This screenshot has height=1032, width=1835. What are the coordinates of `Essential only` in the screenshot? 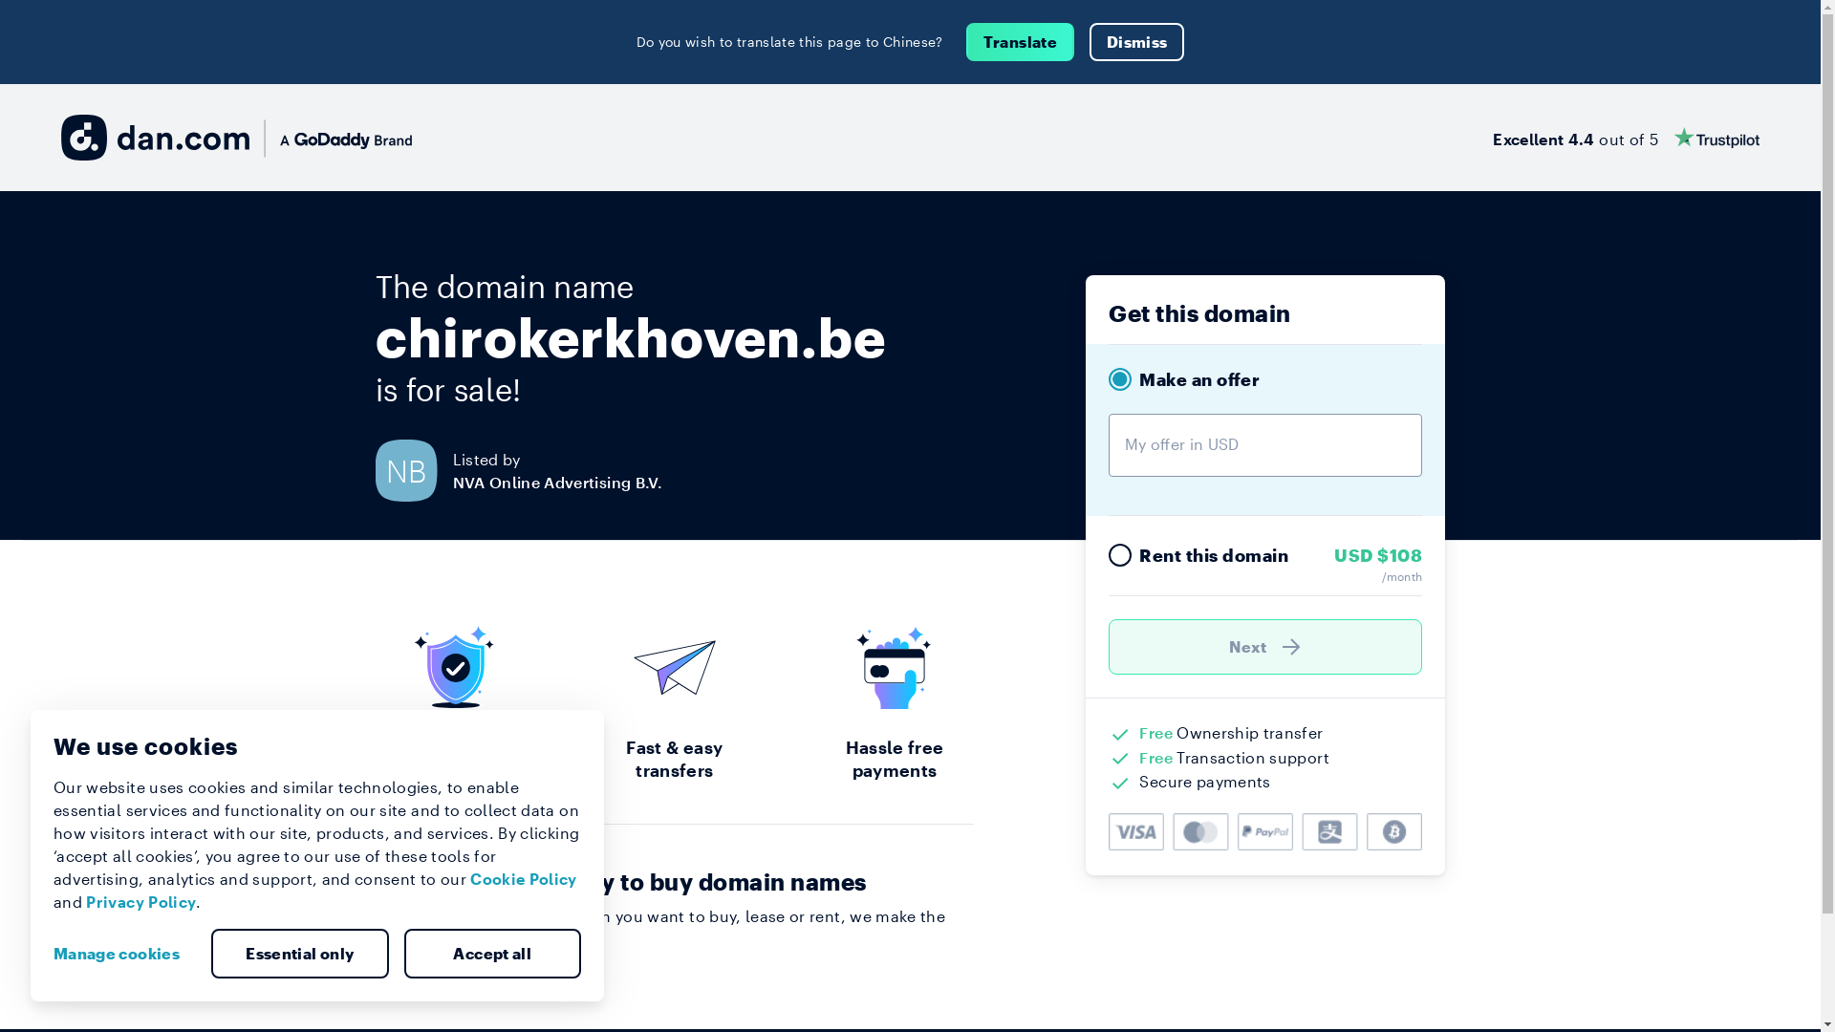 It's located at (300, 954).